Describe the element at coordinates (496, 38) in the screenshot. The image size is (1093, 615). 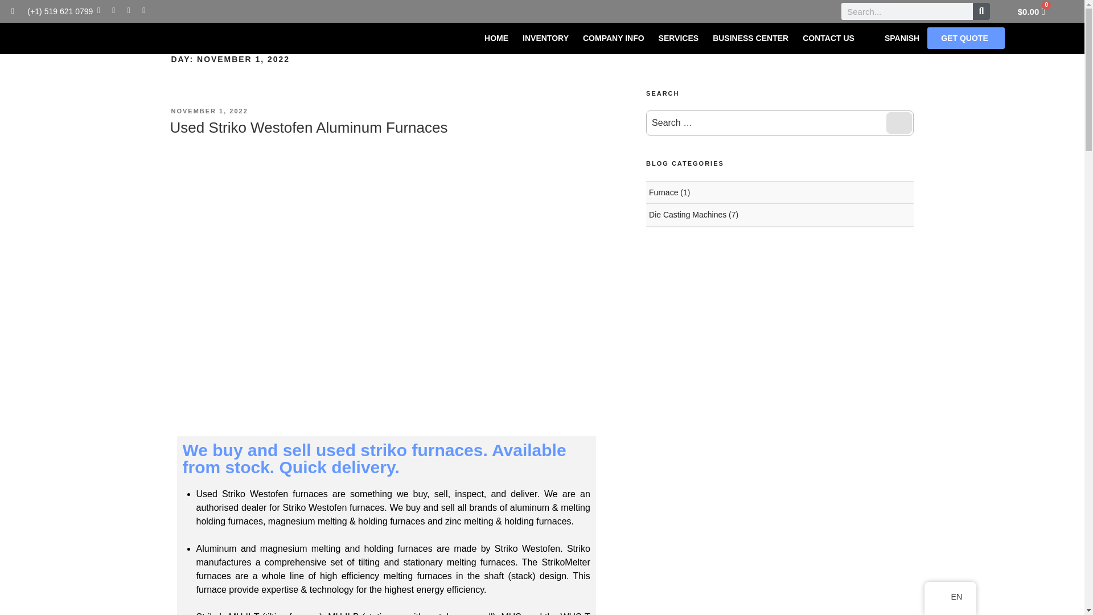
I see `HOME` at that location.